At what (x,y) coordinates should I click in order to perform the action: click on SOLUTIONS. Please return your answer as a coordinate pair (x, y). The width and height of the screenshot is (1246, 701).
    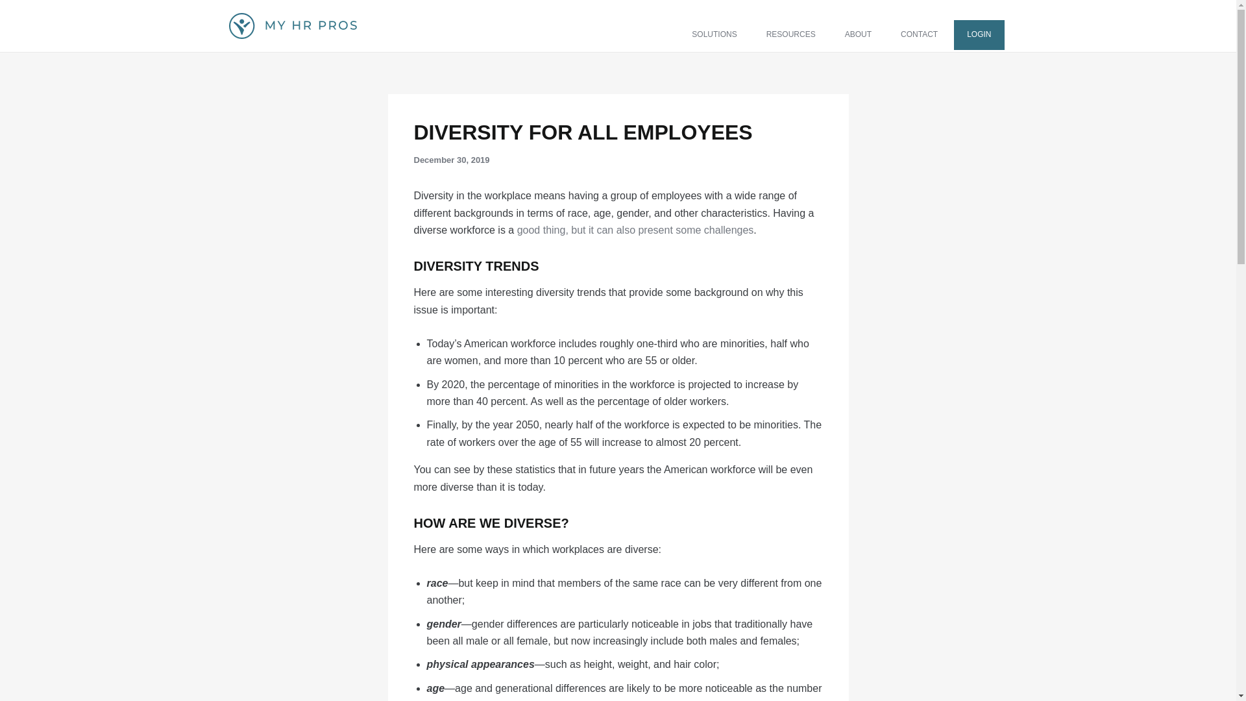
    Looking at the image, I should click on (714, 35).